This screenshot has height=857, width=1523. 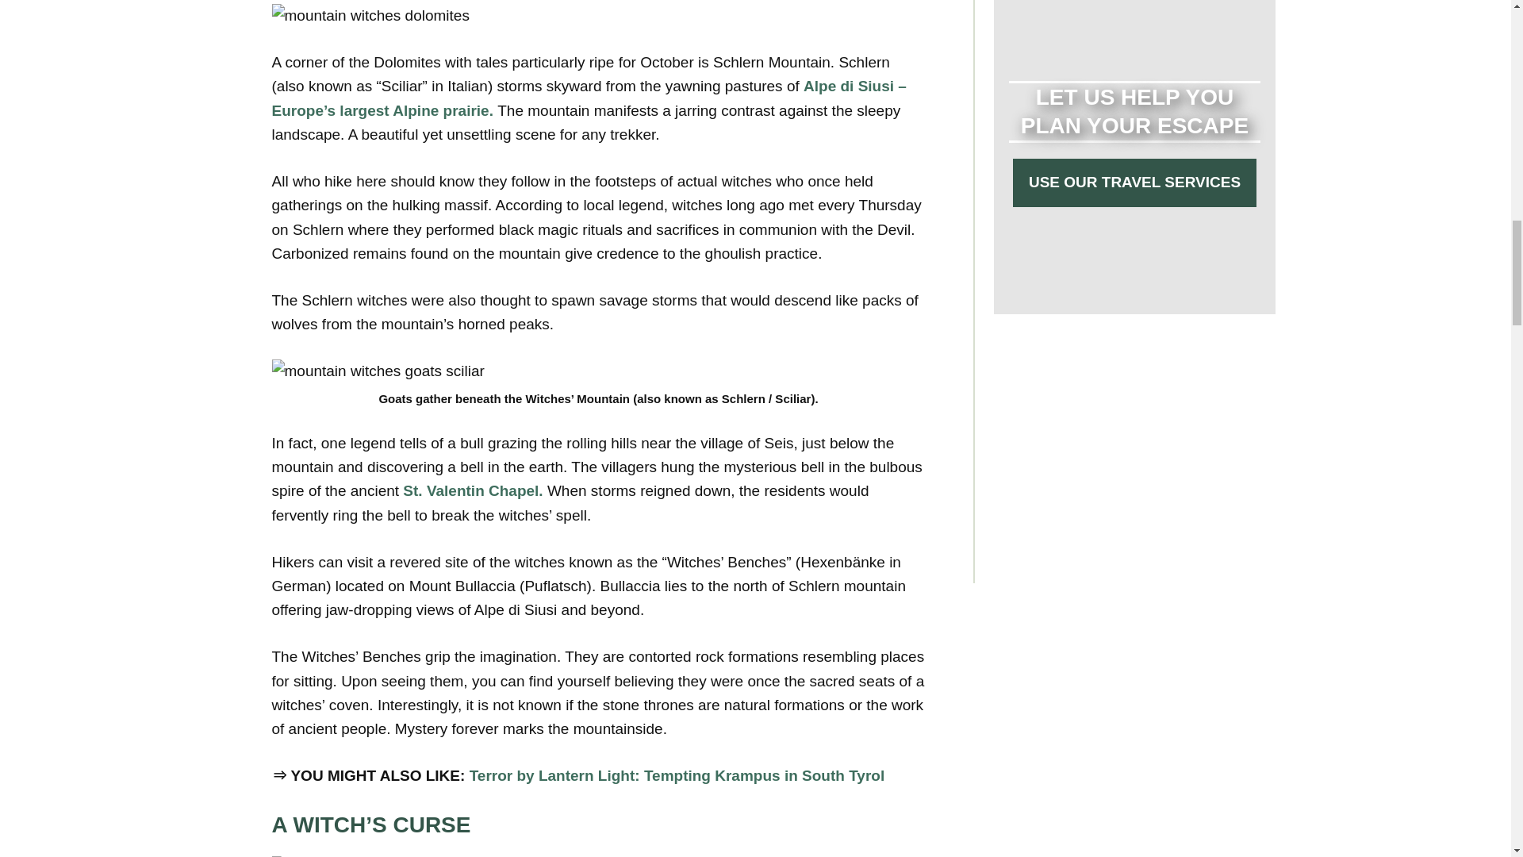 What do you see at coordinates (370, 16) in the screenshot?
I see `Spellbound in the Dolomites: Hiking the Witches' Mountain 2` at bounding box center [370, 16].